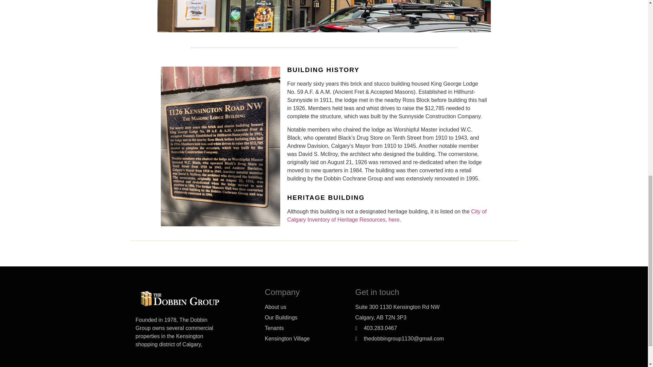 This screenshot has height=367, width=653. Describe the element at coordinates (387, 215) in the screenshot. I see `City of Calgary Inventory of Heritage Resources, here` at that location.